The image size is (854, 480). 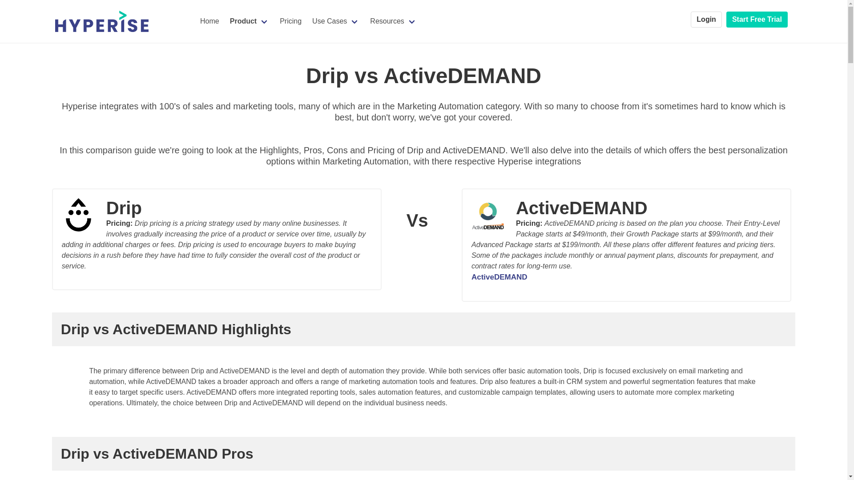 What do you see at coordinates (499, 277) in the screenshot?
I see `ActiveDEMAND` at bounding box center [499, 277].